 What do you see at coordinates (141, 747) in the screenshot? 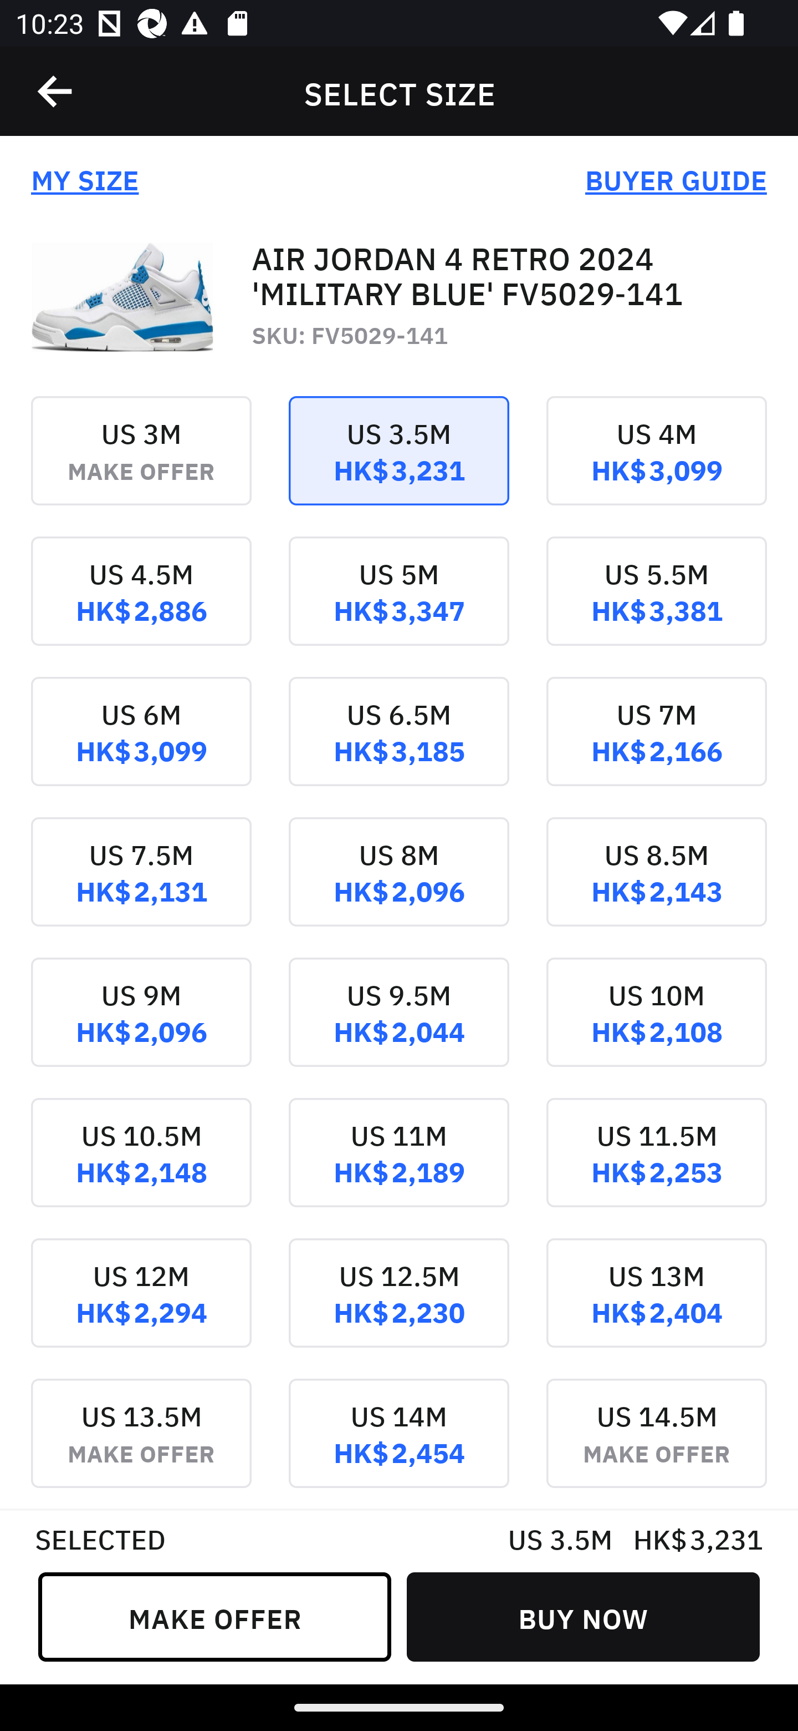
I see `US 6M HK$ 3,099` at bounding box center [141, 747].